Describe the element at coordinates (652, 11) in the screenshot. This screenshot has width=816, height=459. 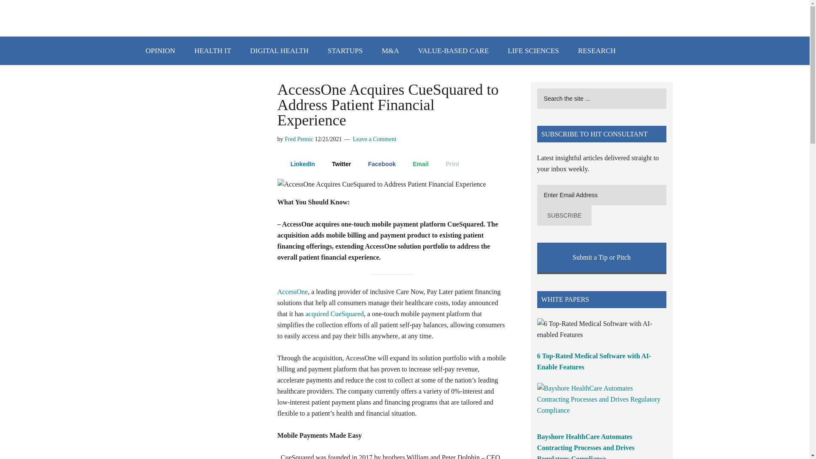
I see `follow` at that location.